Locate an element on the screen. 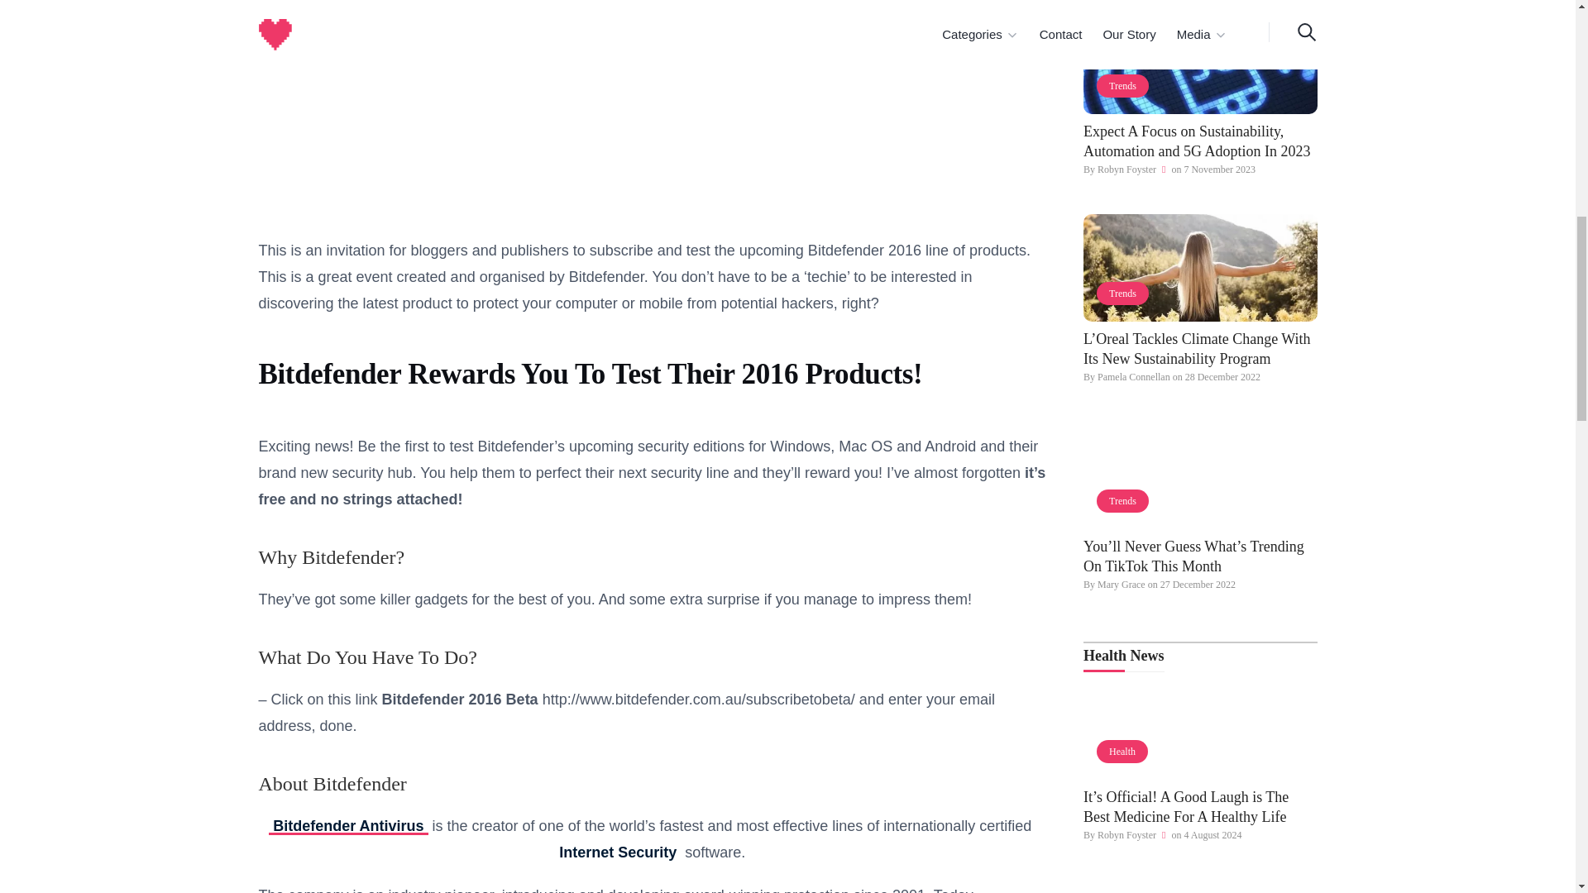 The width and height of the screenshot is (1588, 893). Bitdefender Antivirus is located at coordinates (347, 825).